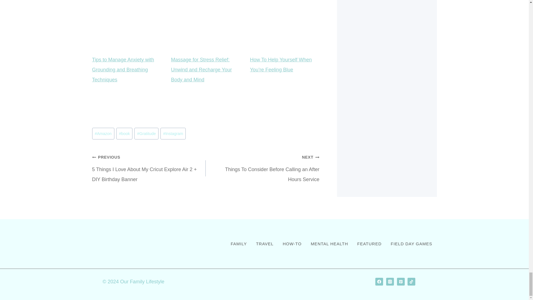 The height and width of the screenshot is (300, 533). Describe the element at coordinates (163, 146) in the screenshot. I see `Instagram` at that location.